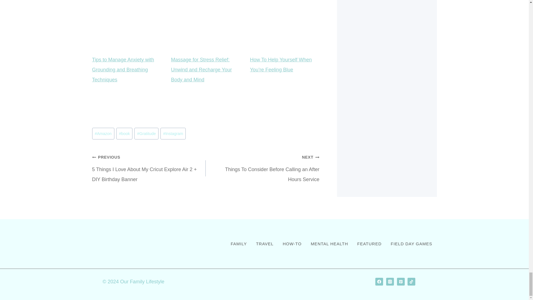 The height and width of the screenshot is (300, 533). Describe the element at coordinates (163, 146) in the screenshot. I see `Instagram` at that location.